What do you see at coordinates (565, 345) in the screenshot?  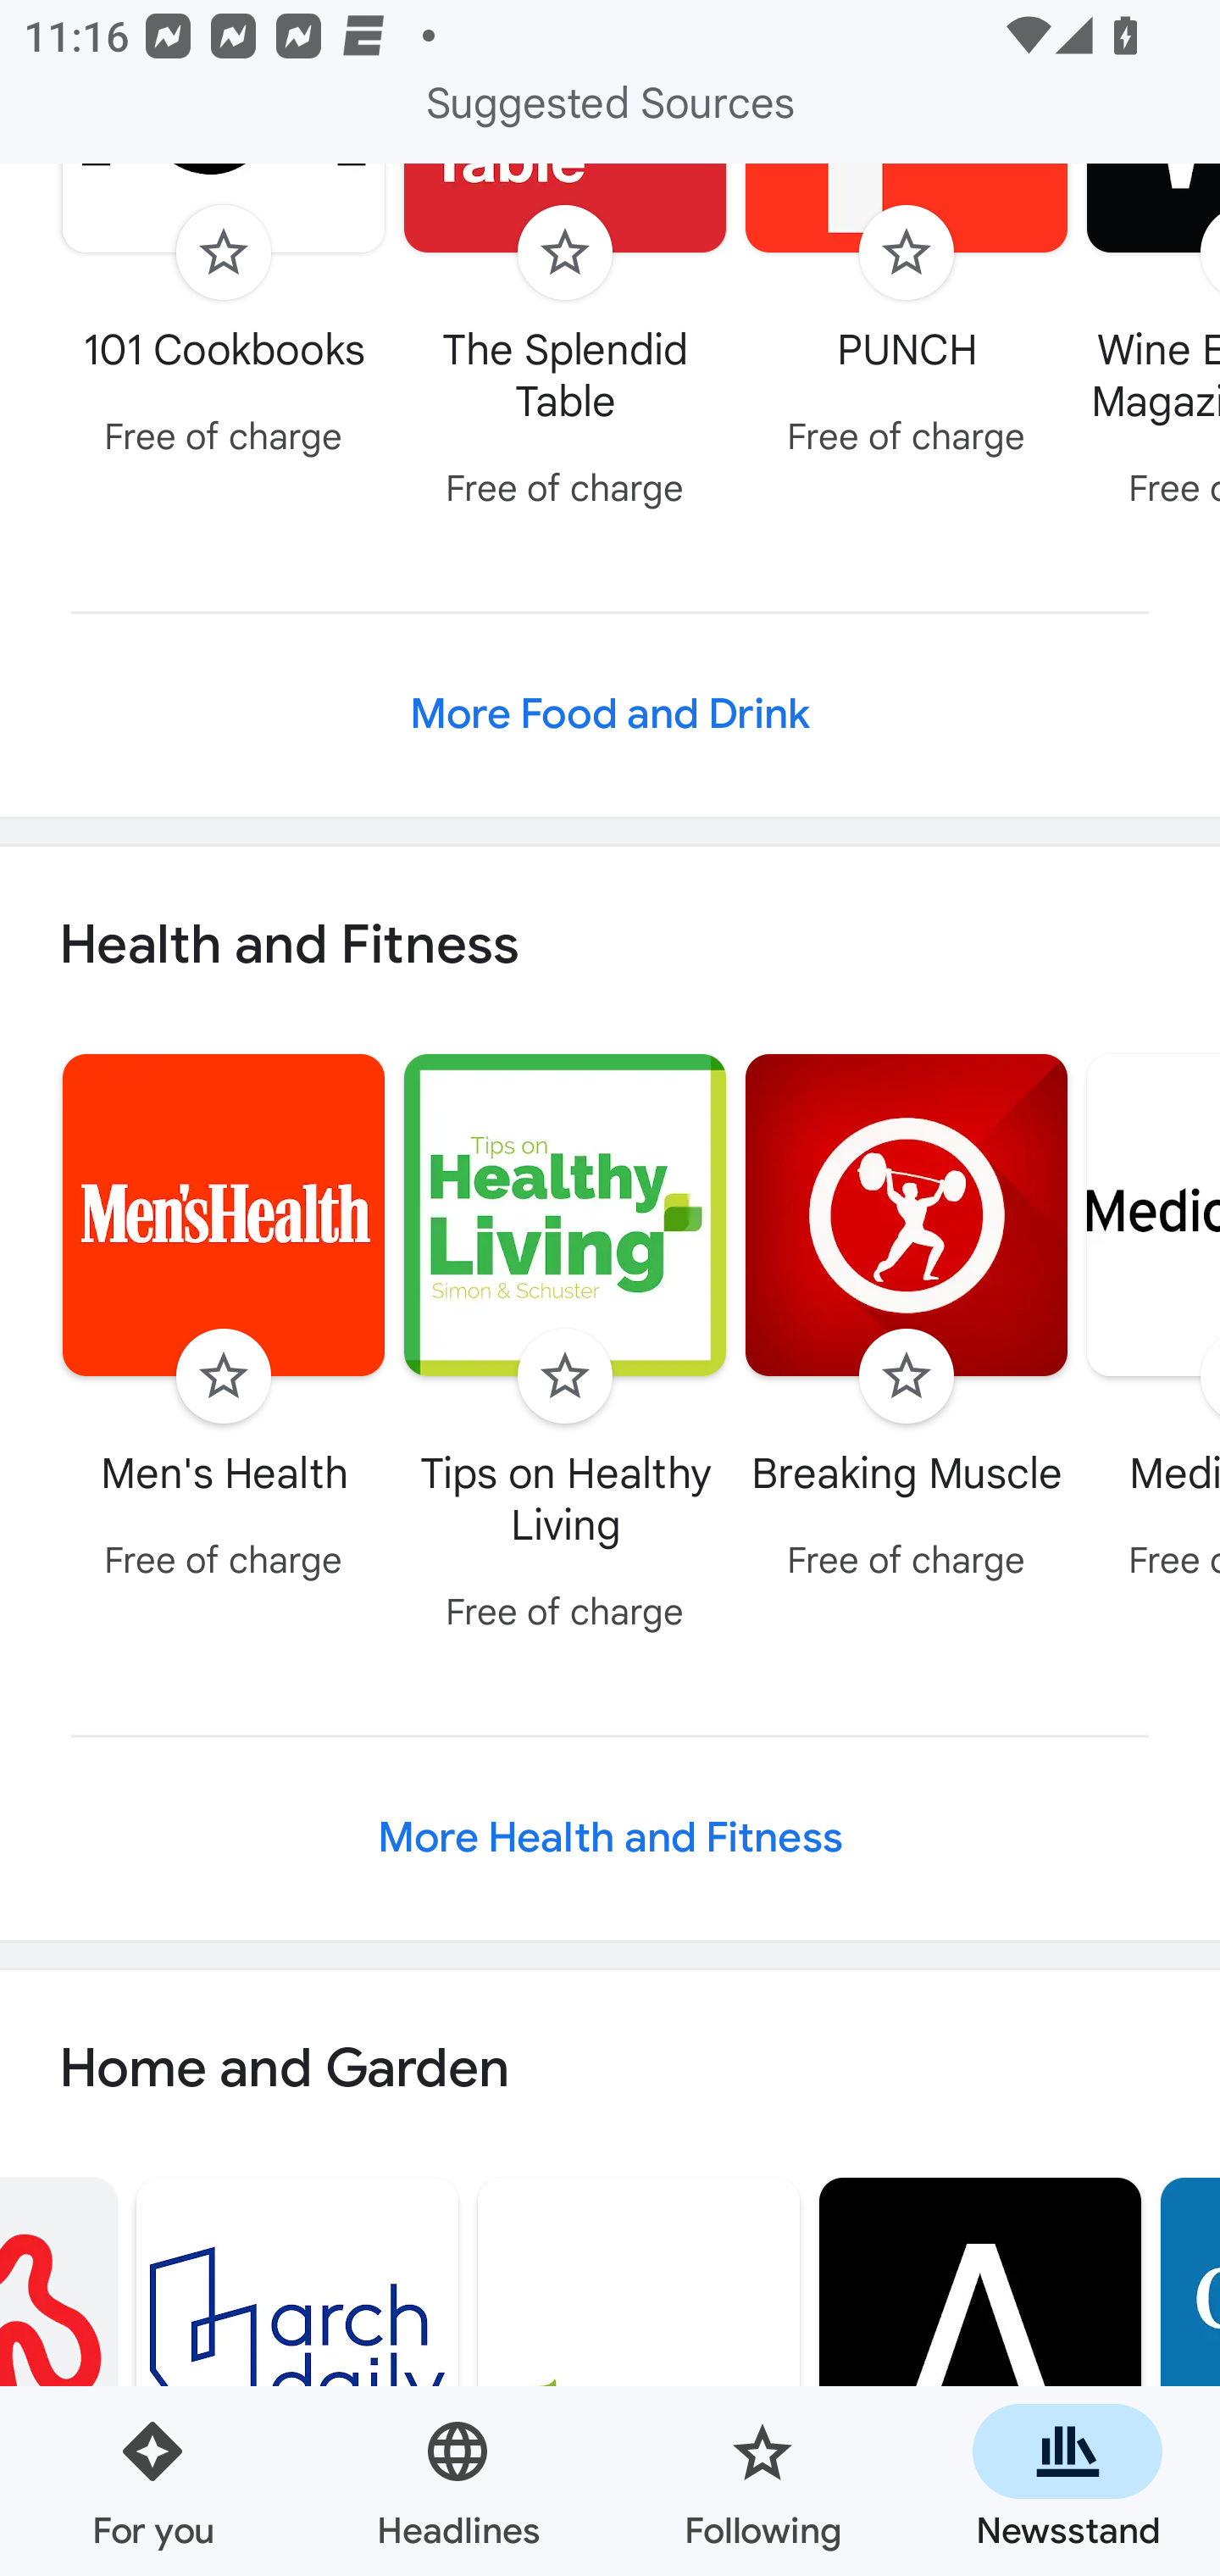 I see `Follow The Splendid Table Free of charge` at bounding box center [565, 345].